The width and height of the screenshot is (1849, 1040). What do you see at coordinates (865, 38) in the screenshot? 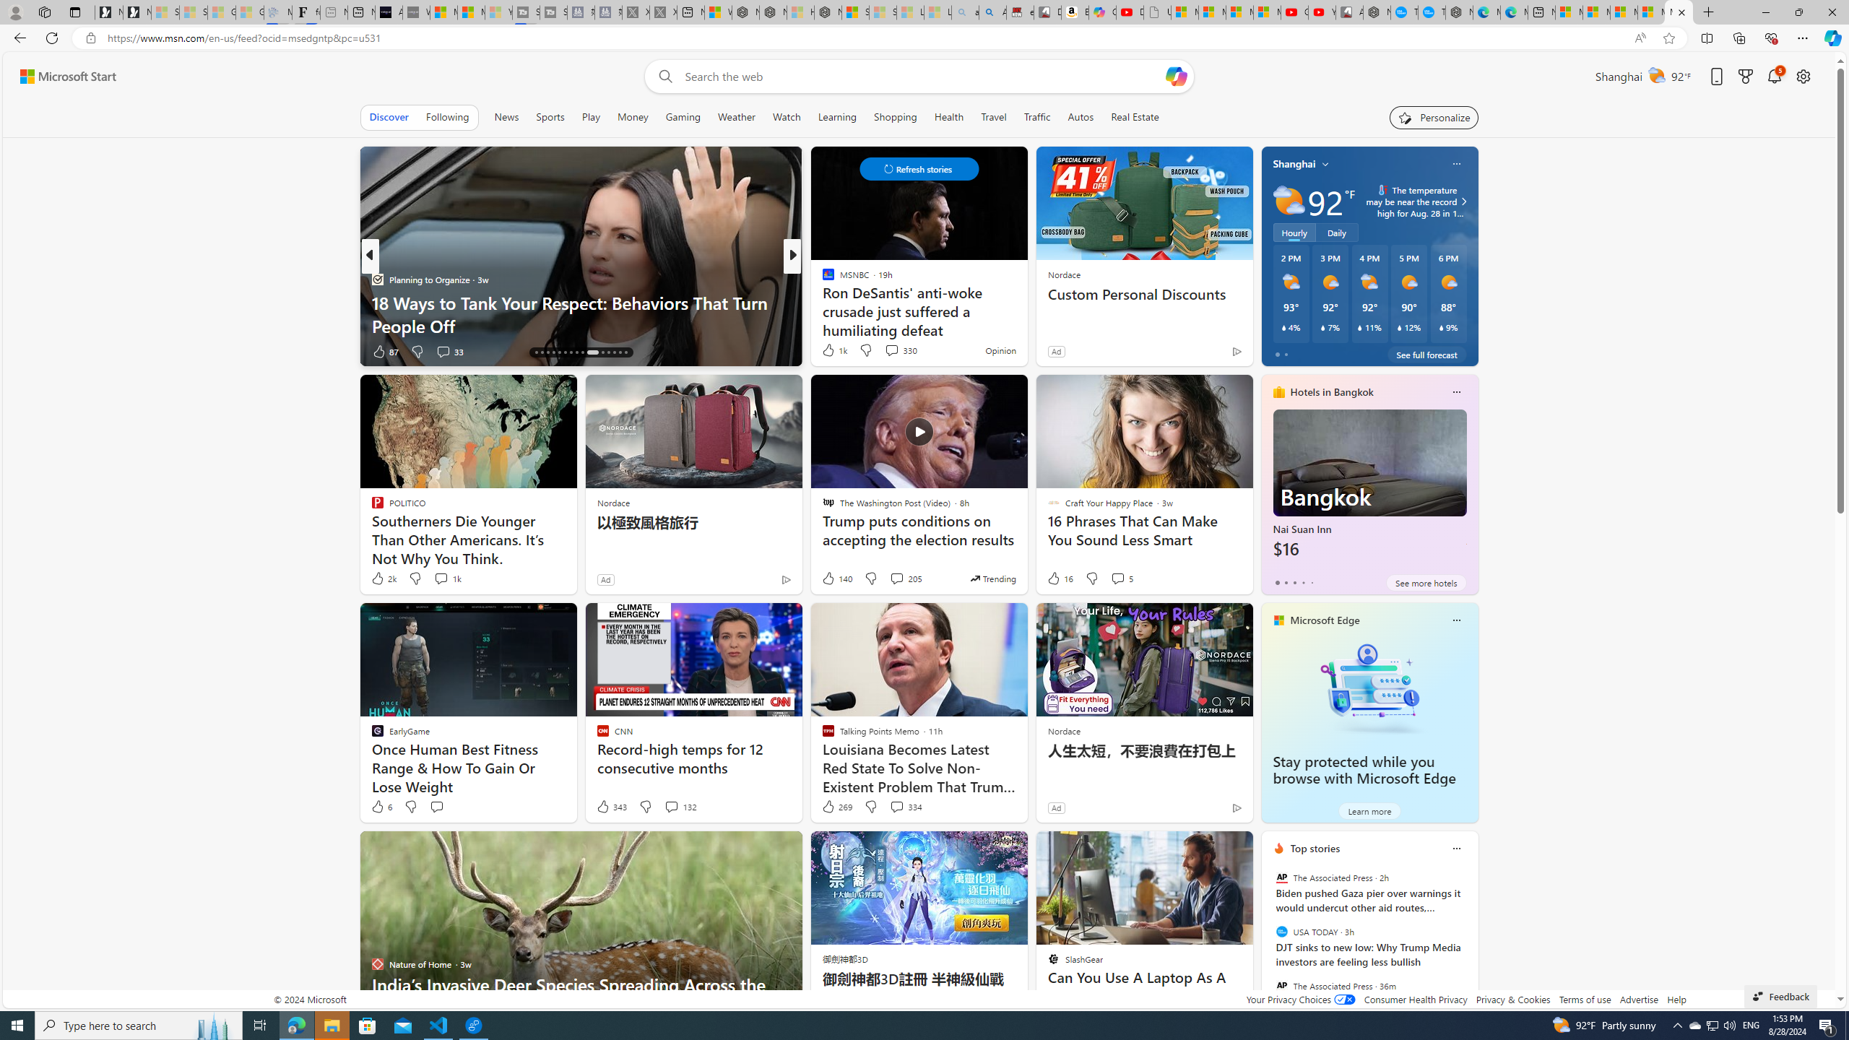
I see `Address and search bar` at bounding box center [865, 38].